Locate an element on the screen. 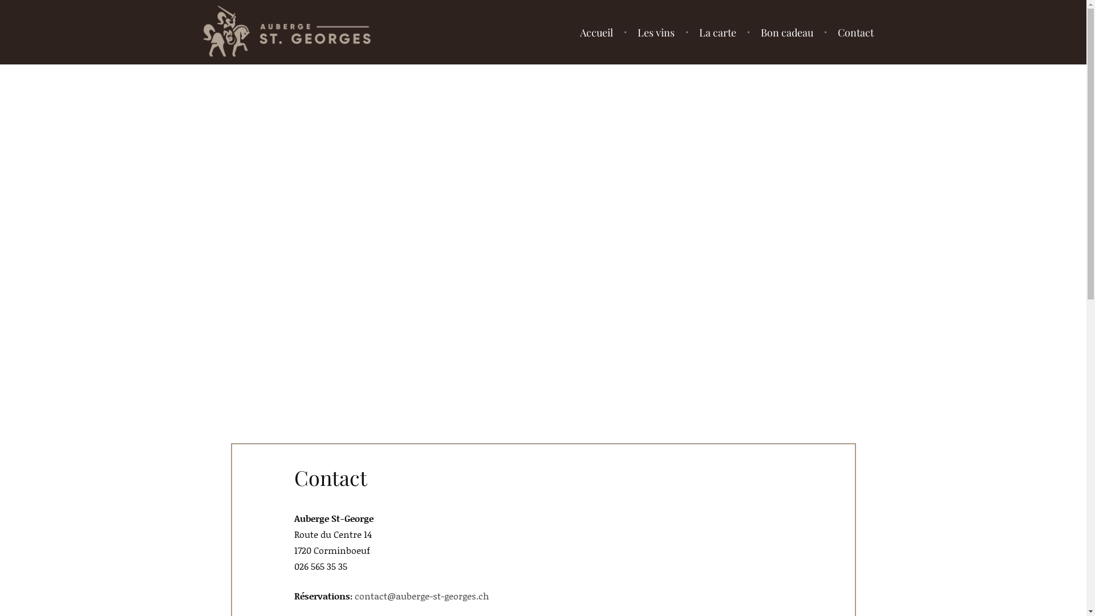  La carte is located at coordinates (717, 32).